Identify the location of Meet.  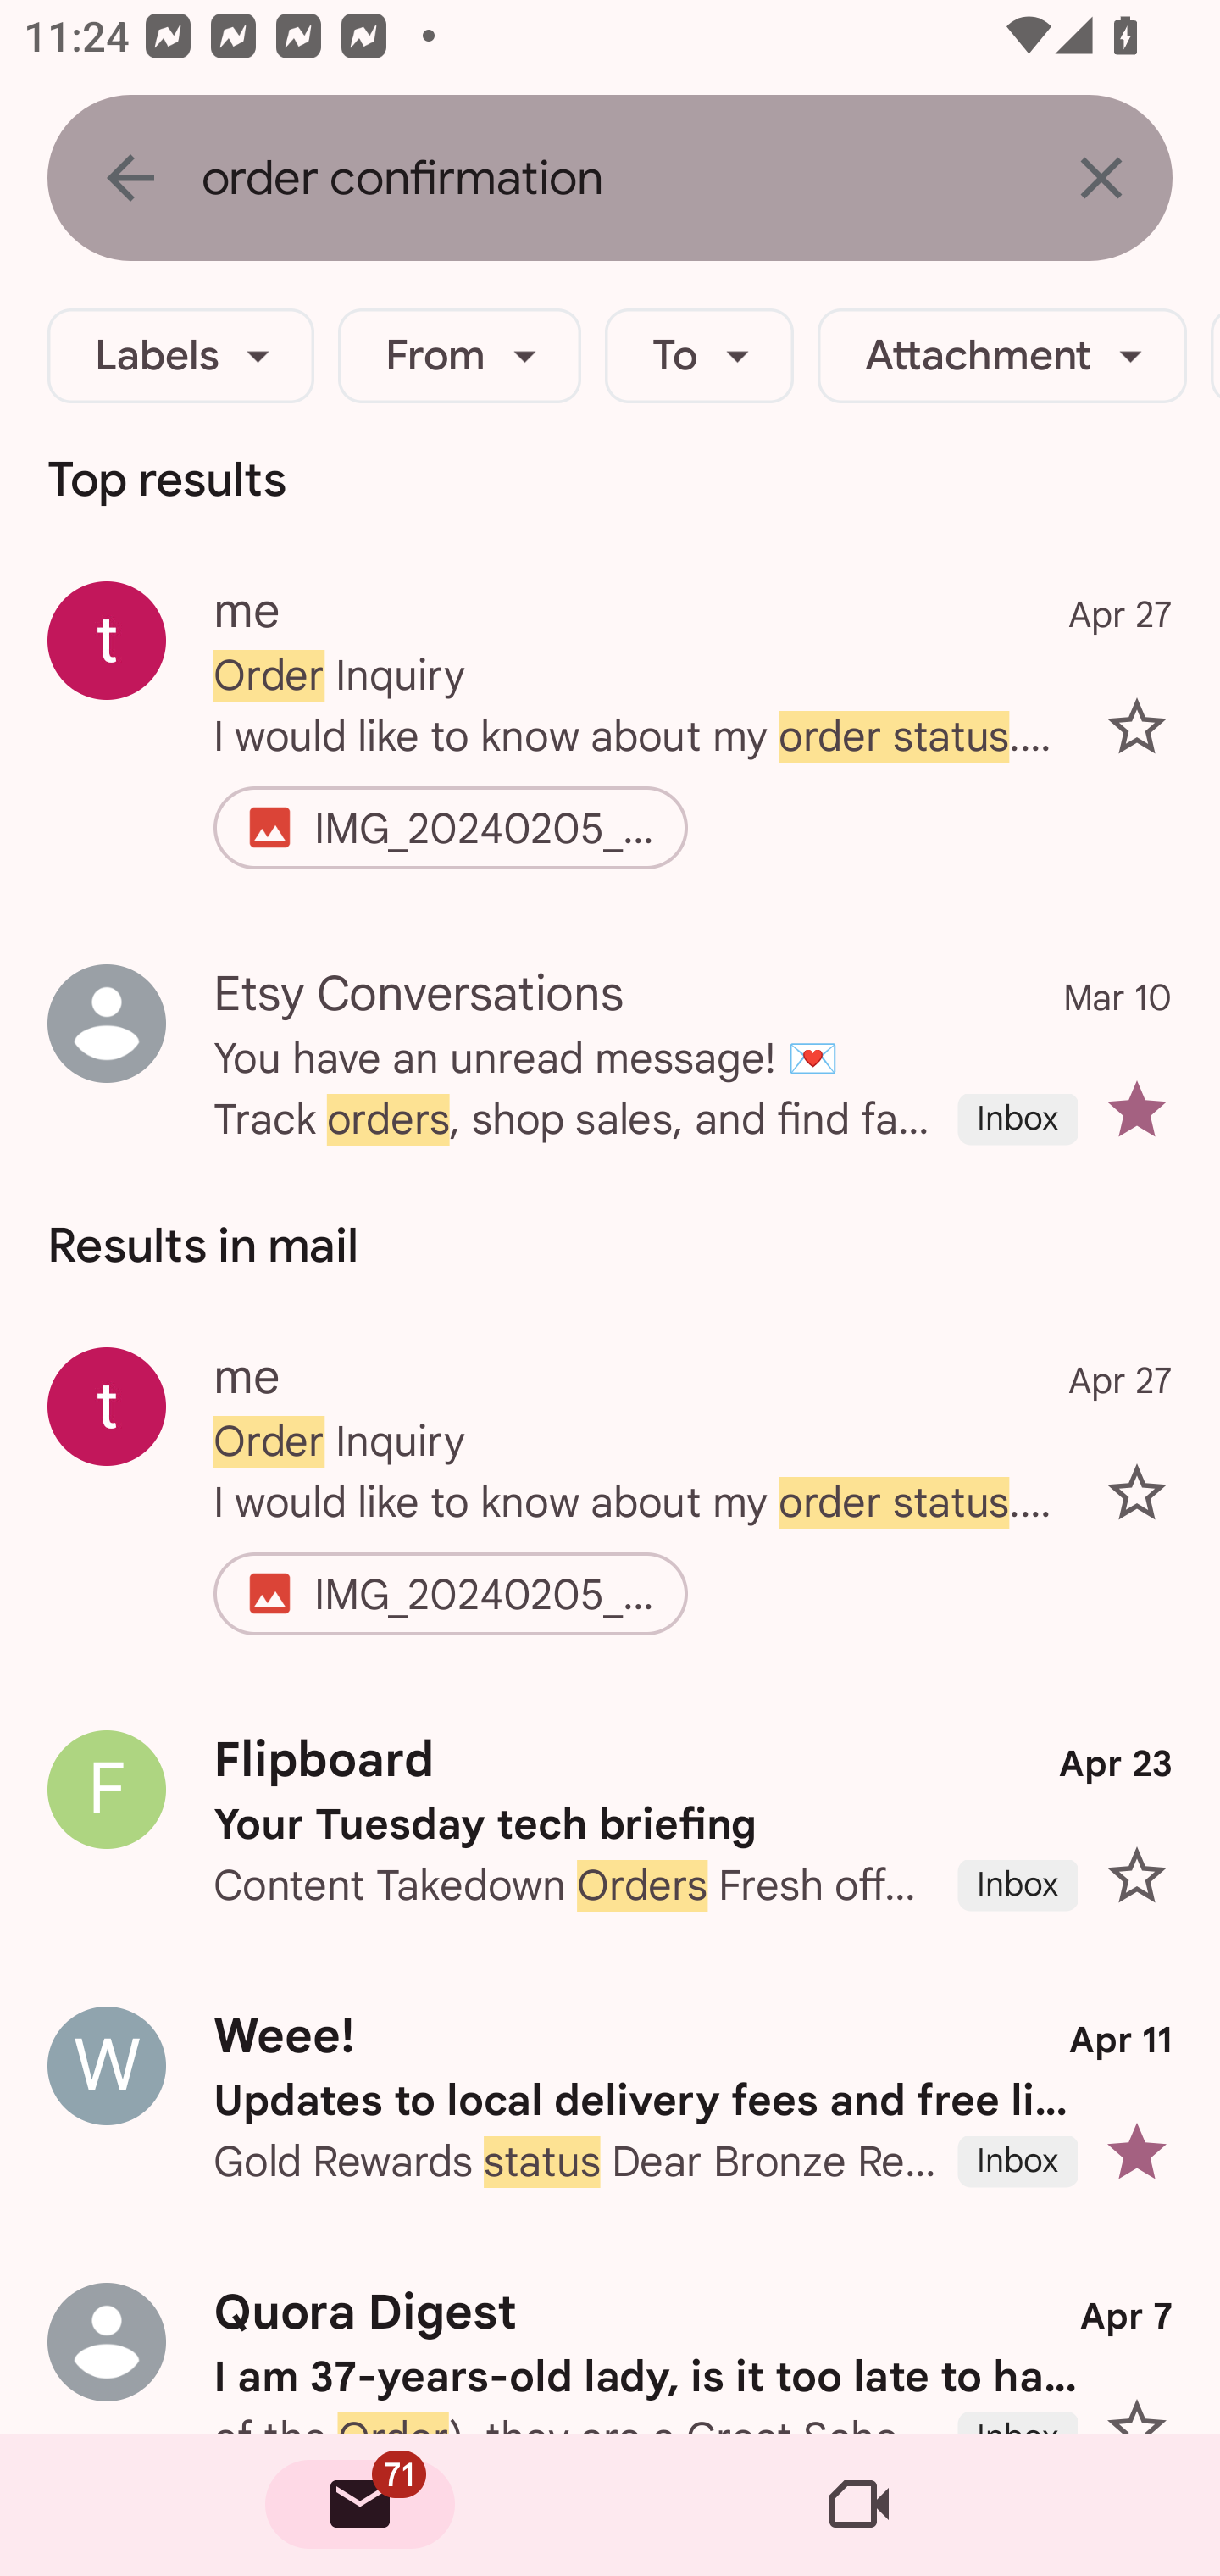
(859, 2505).